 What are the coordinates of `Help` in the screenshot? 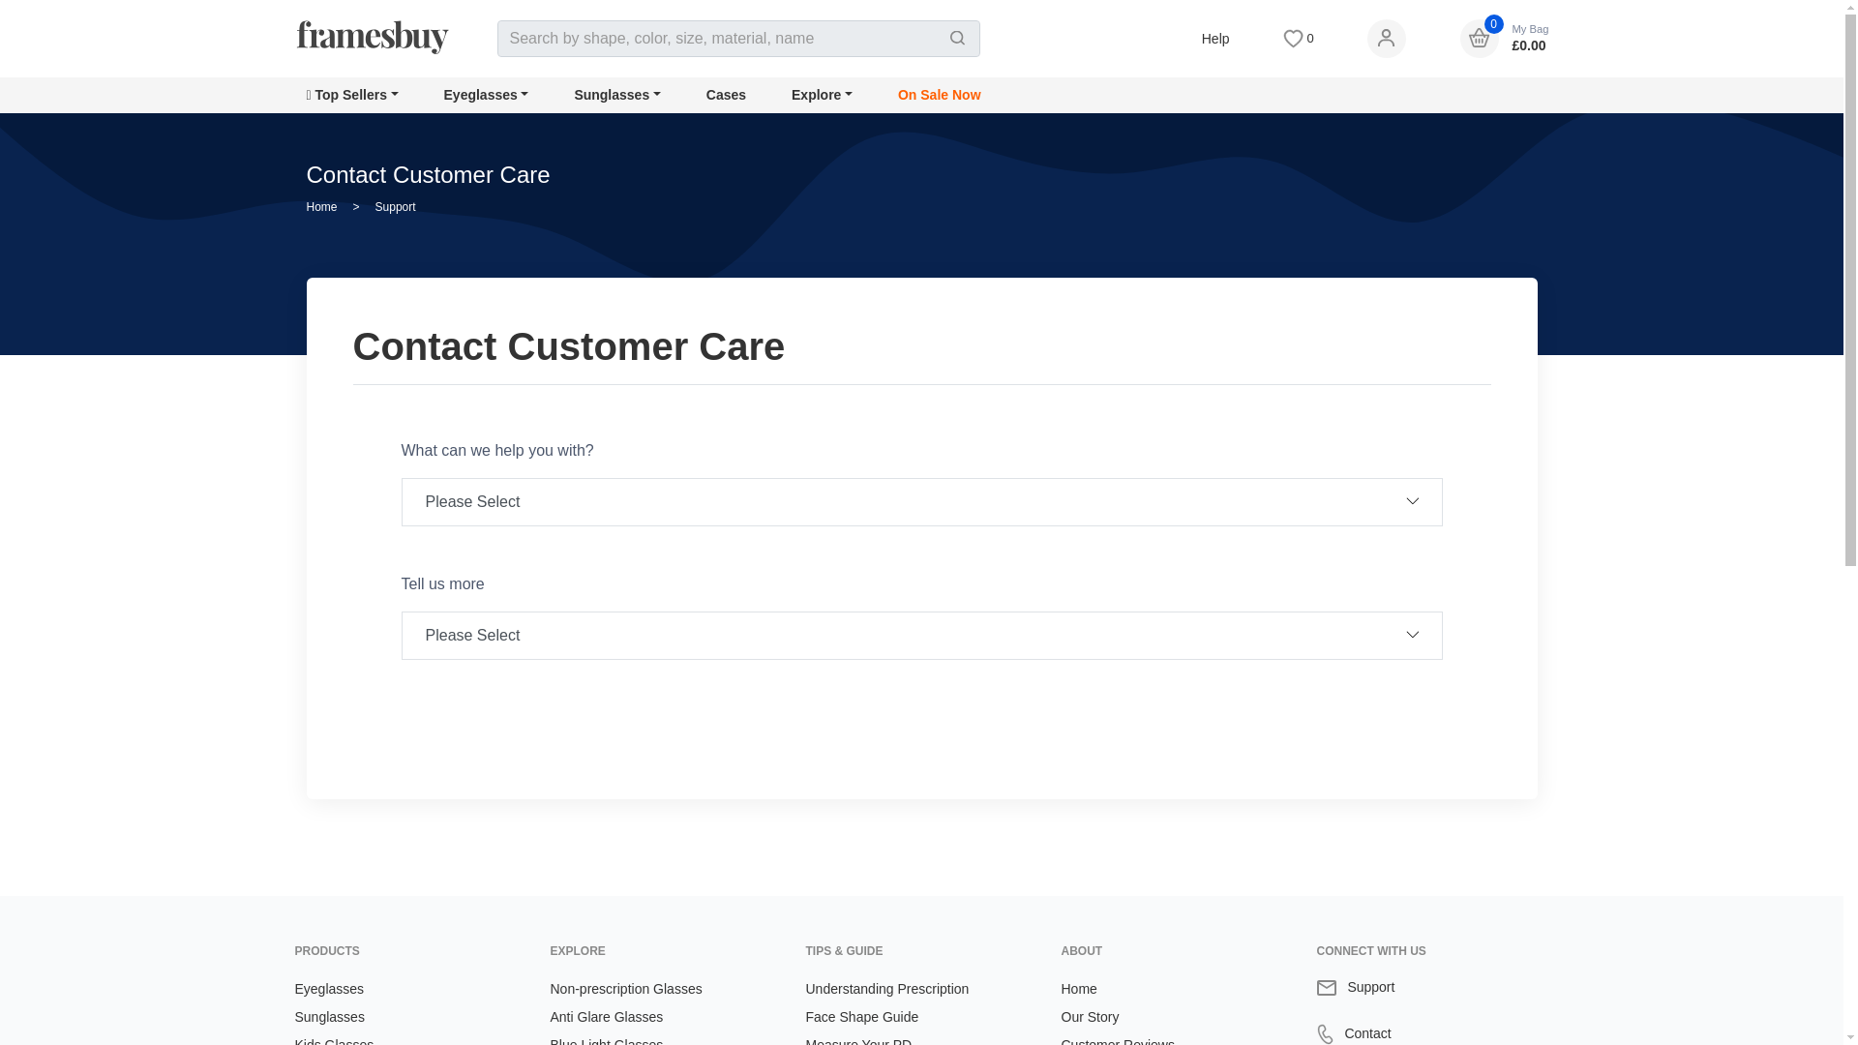 It's located at (1215, 39).